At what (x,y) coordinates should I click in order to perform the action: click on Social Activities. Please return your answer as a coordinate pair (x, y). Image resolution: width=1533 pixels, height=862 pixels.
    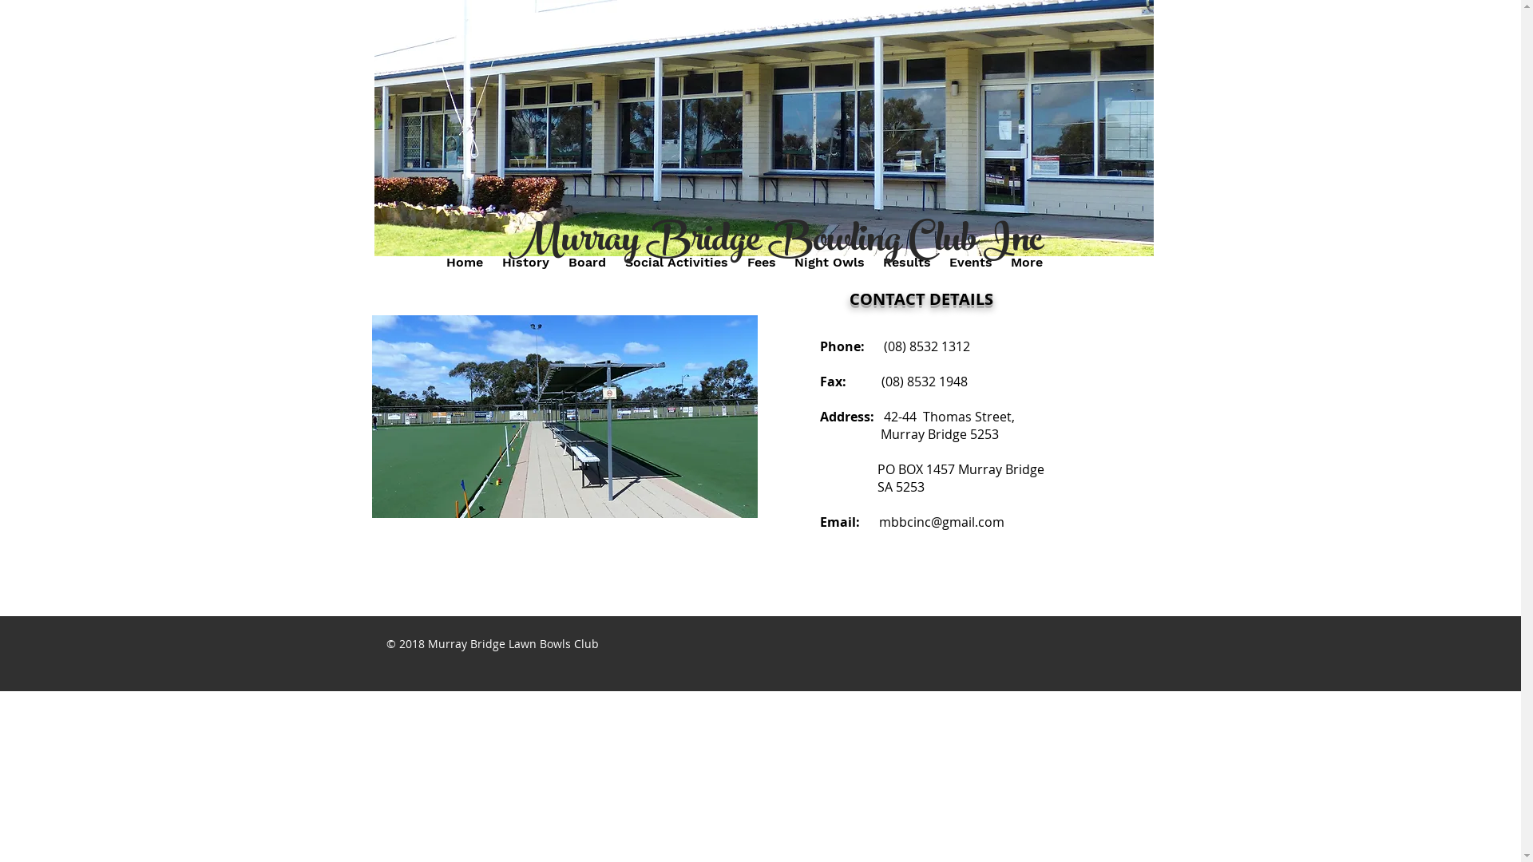
    Looking at the image, I should click on (675, 263).